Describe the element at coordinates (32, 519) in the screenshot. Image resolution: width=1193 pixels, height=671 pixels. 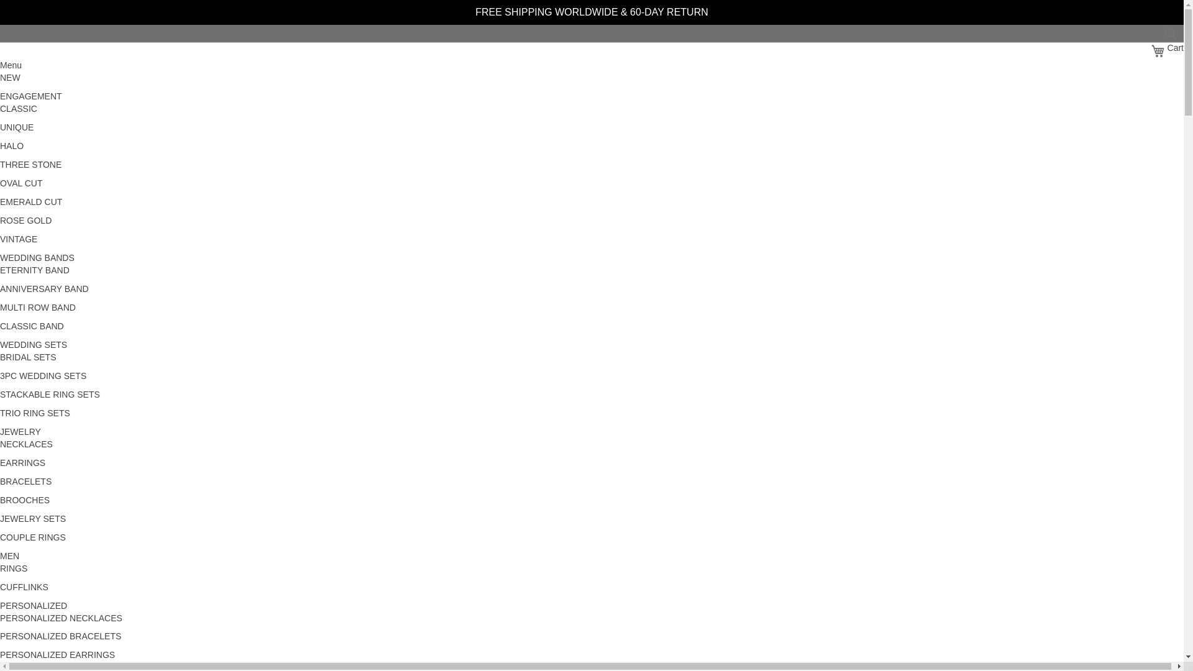
I see `ROSE GOLD` at that location.